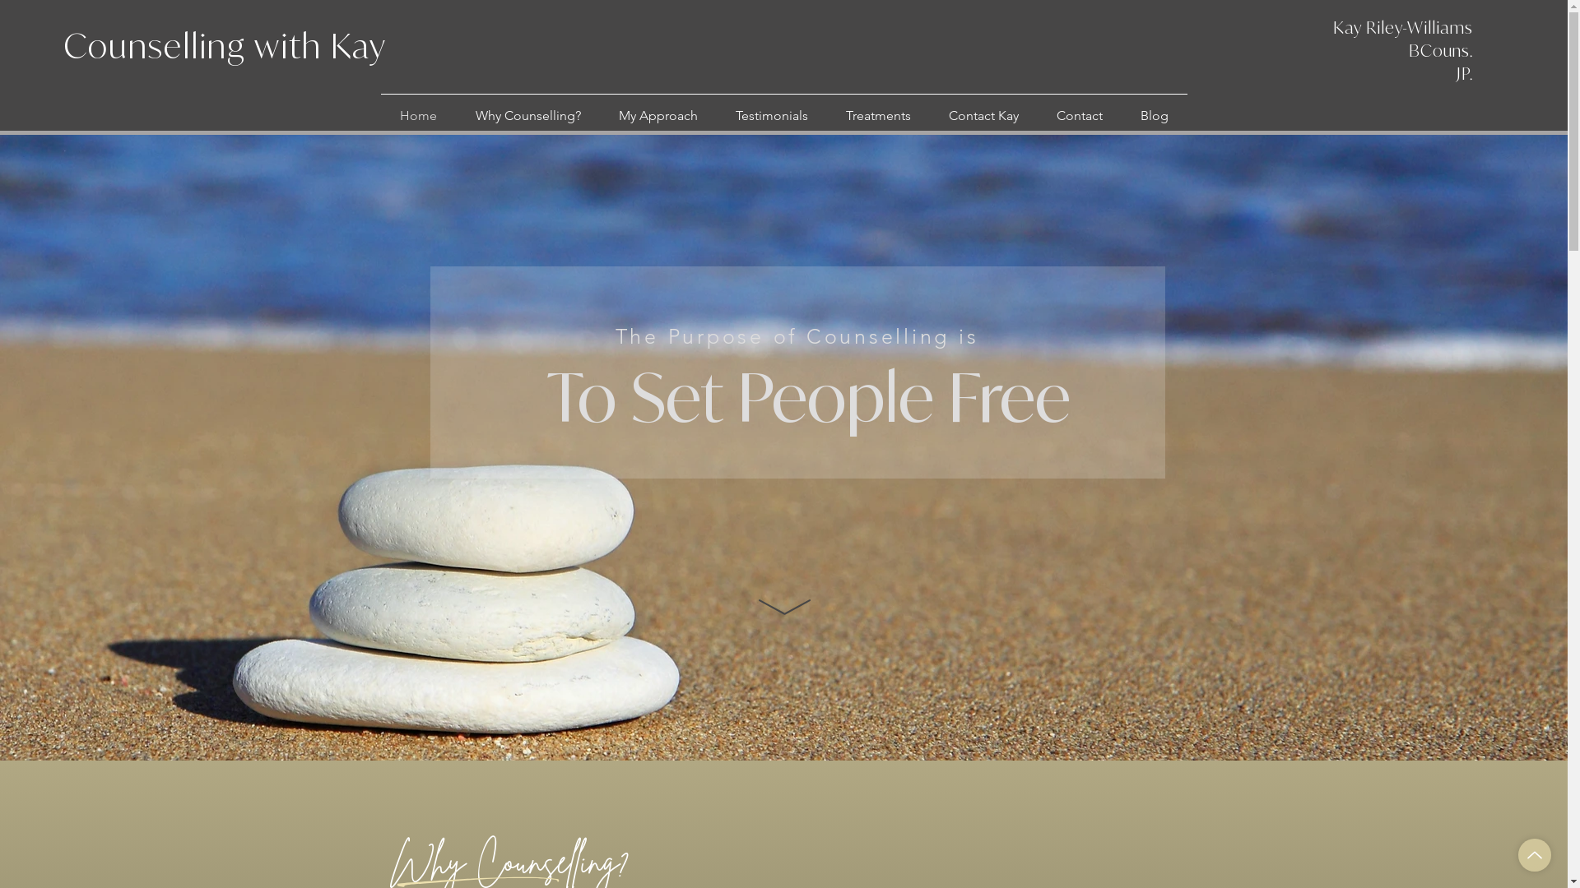 The height and width of the screenshot is (888, 1580). What do you see at coordinates (1403, 28) in the screenshot?
I see `Kay Riley-Williams` at bounding box center [1403, 28].